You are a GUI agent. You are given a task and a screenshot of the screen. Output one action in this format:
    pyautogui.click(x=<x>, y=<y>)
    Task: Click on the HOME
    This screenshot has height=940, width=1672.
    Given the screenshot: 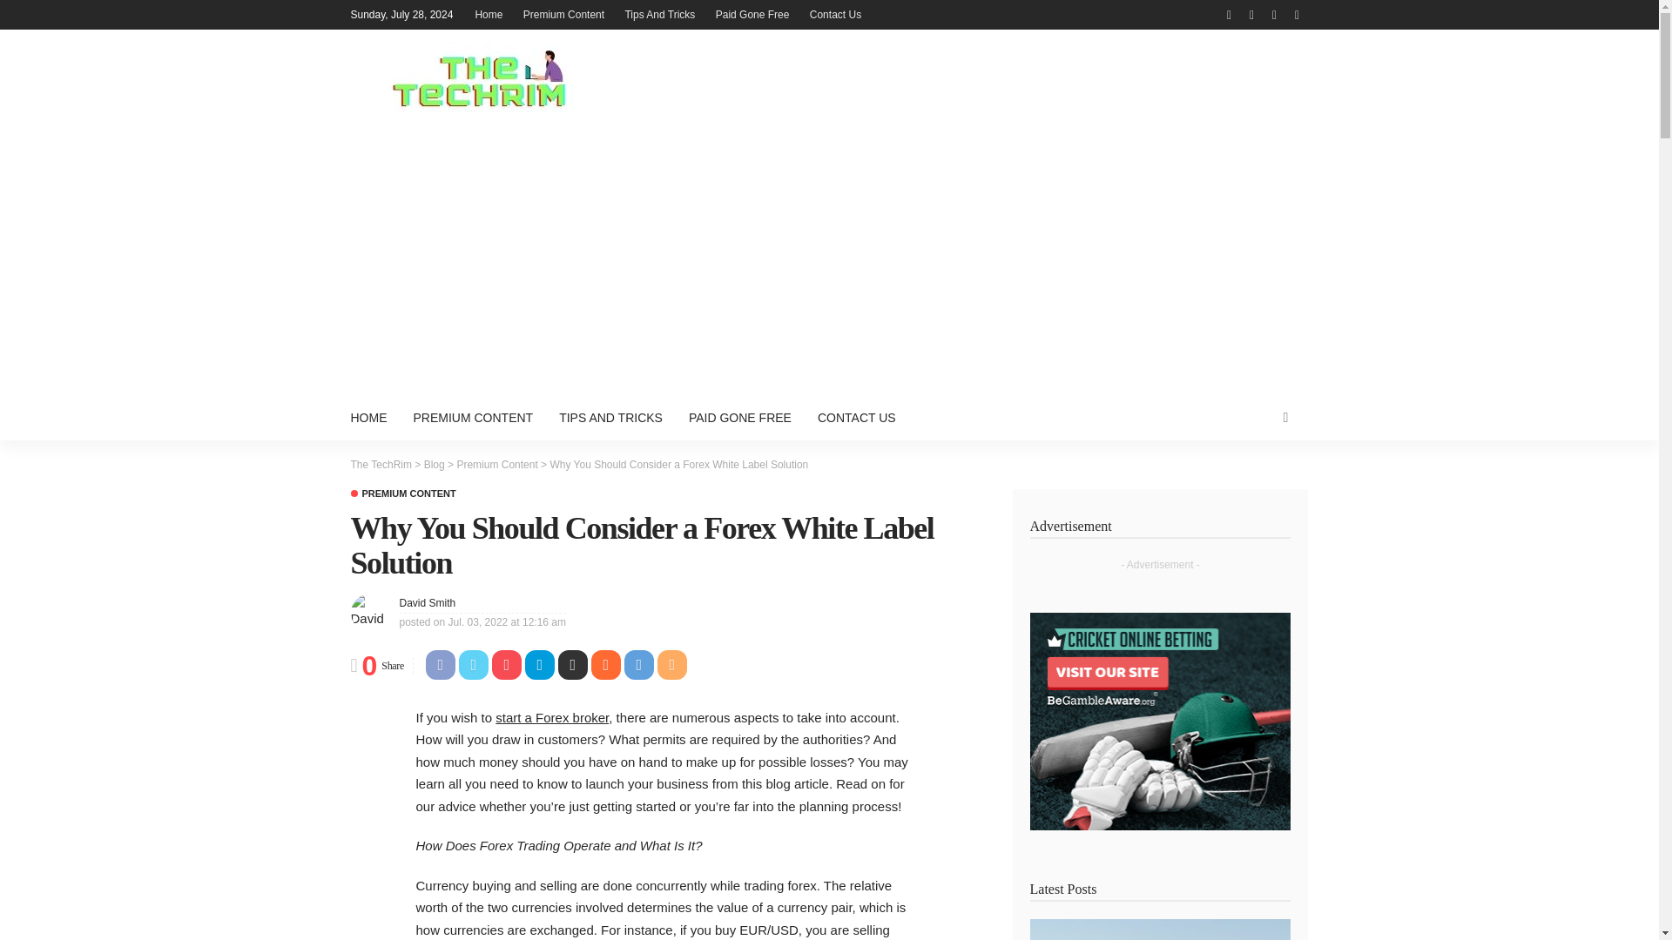 What is the action you would take?
    pyautogui.click(x=374, y=418)
    